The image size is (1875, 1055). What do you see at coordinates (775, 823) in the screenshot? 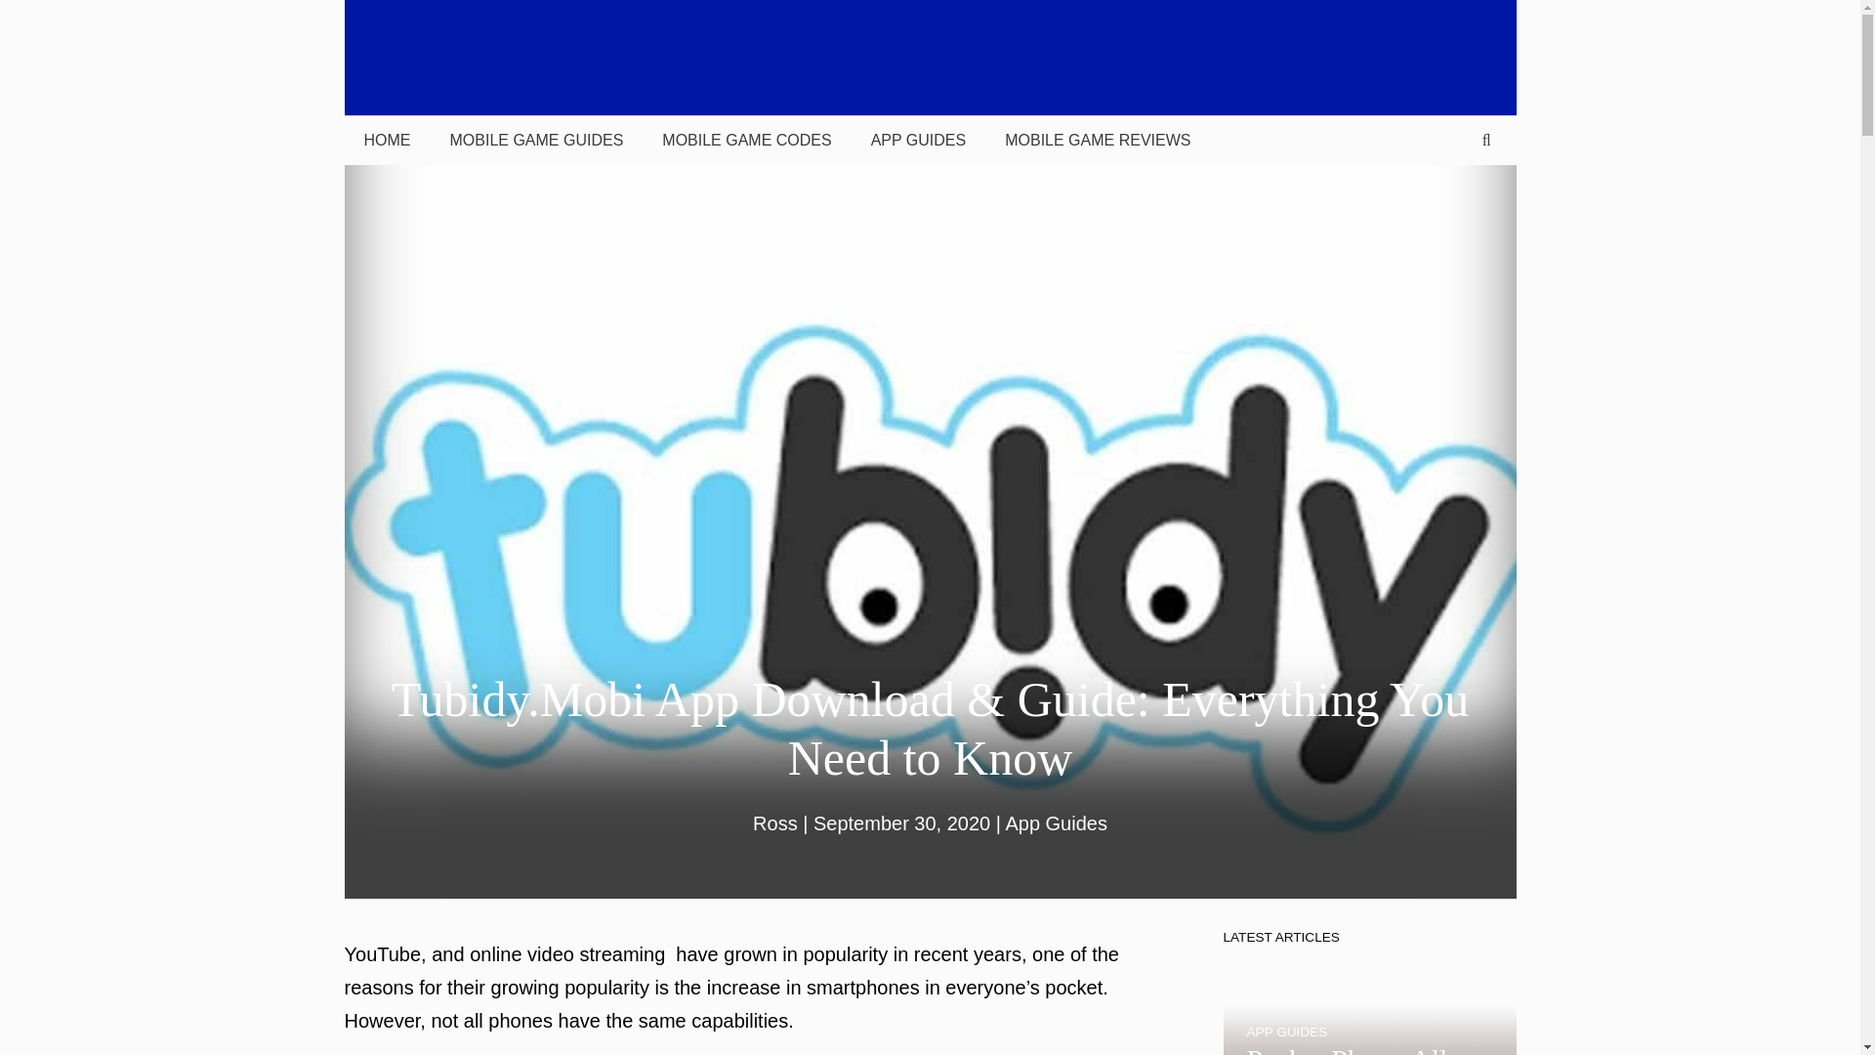
I see `Ross` at bounding box center [775, 823].